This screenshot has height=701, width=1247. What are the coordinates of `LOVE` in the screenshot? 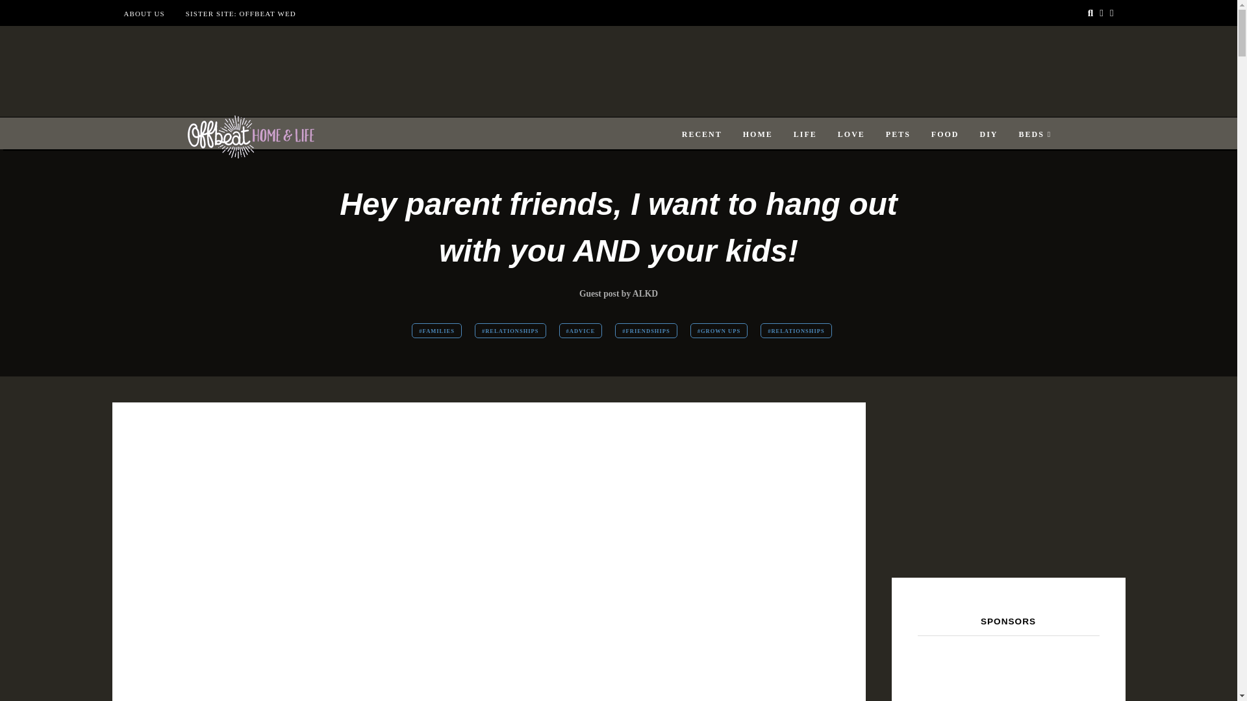 It's located at (851, 134).